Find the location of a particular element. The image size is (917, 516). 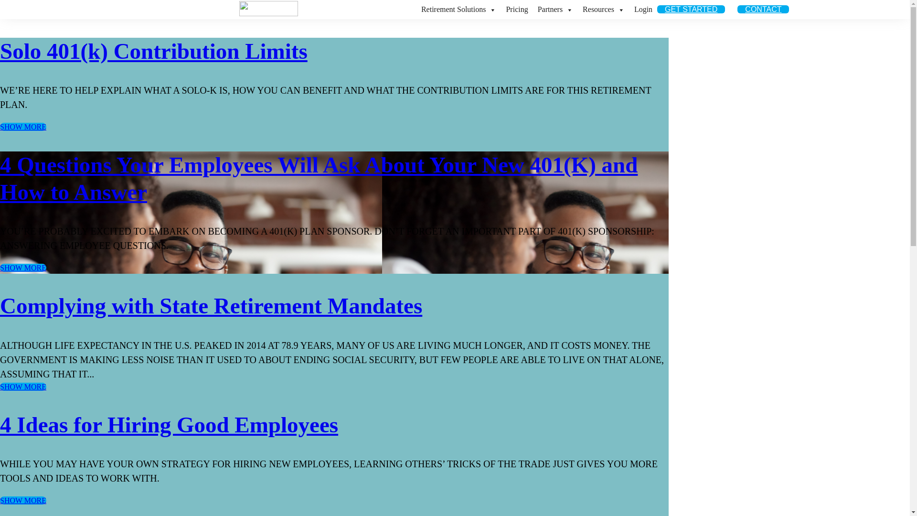

Retirement Solutions is located at coordinates (459, 10).